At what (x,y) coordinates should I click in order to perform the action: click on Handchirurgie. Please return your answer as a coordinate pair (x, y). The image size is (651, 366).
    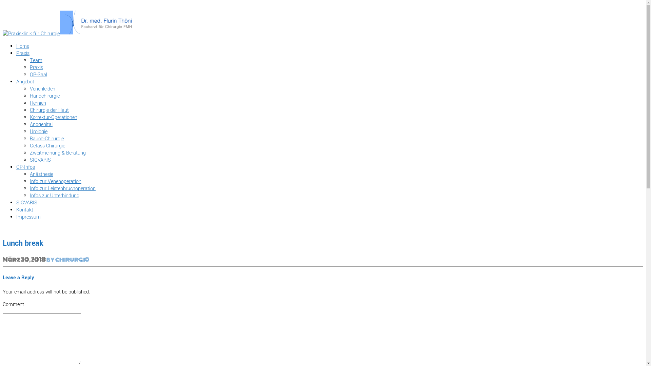
    Looking at the image, I should click on (45, 96).